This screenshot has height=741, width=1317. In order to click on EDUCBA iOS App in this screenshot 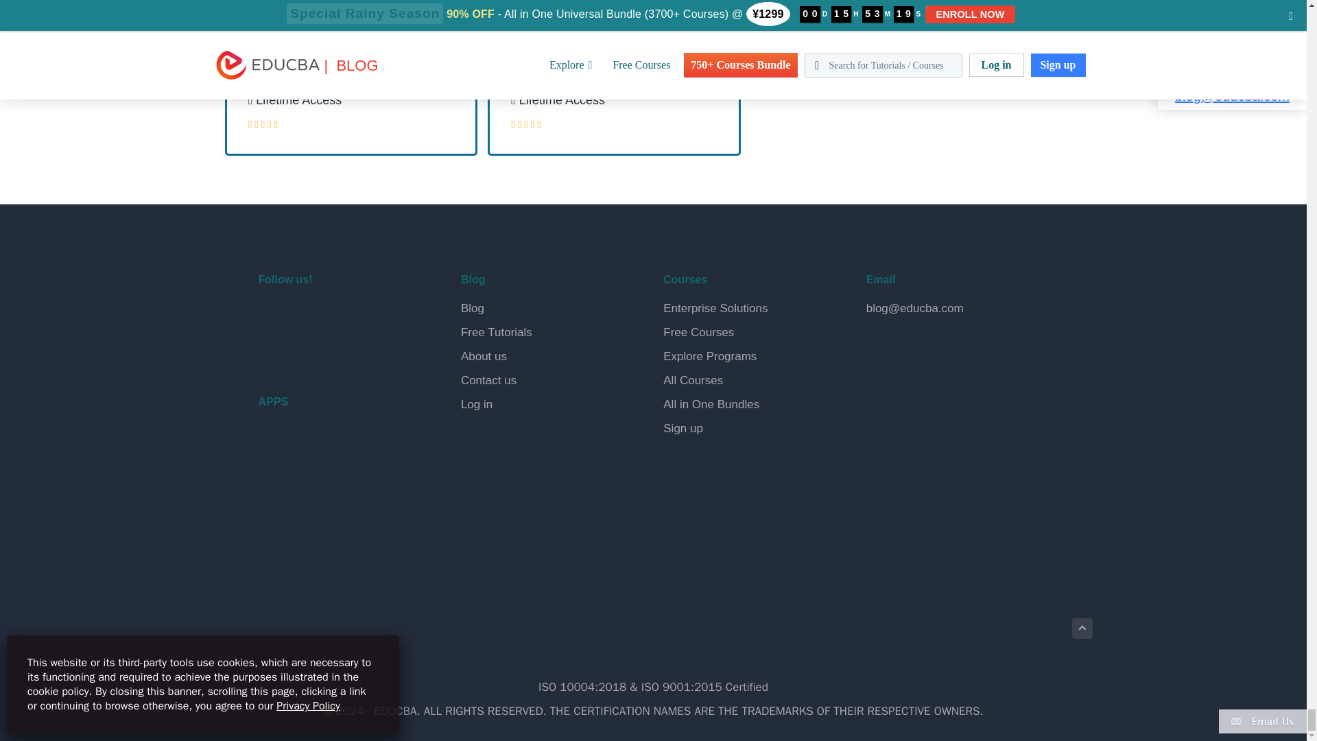, I will do `click(327, 509)`.